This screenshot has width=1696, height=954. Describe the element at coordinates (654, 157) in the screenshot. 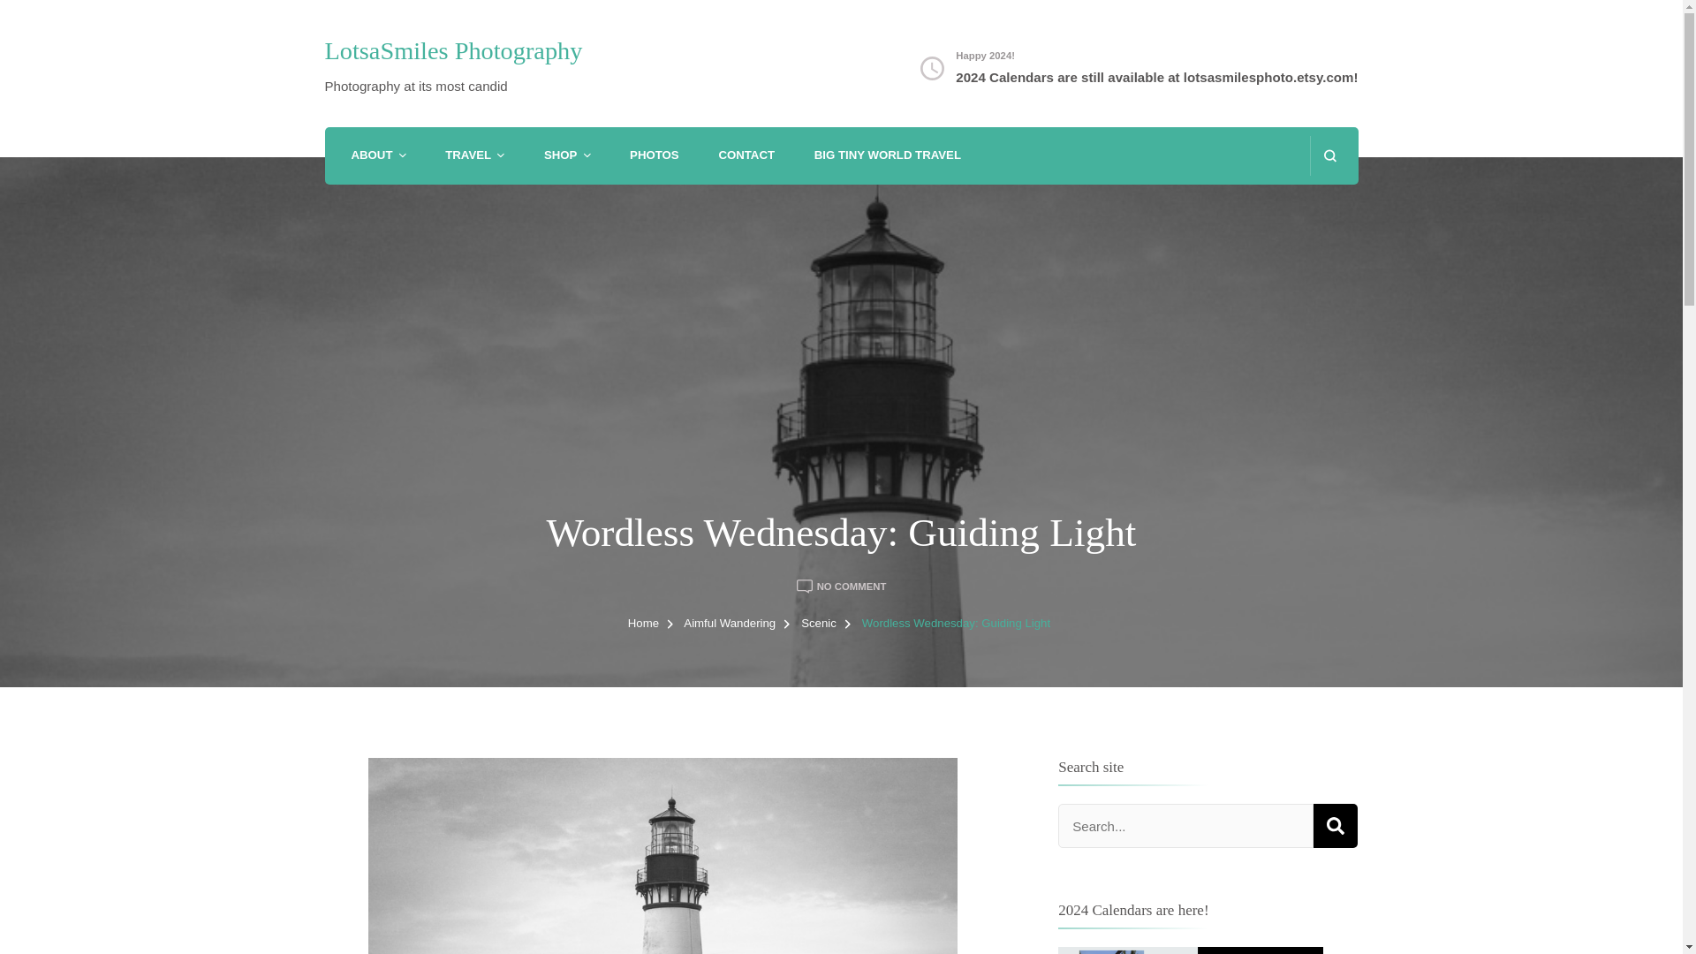

I see `Some of my Projects` at that location.